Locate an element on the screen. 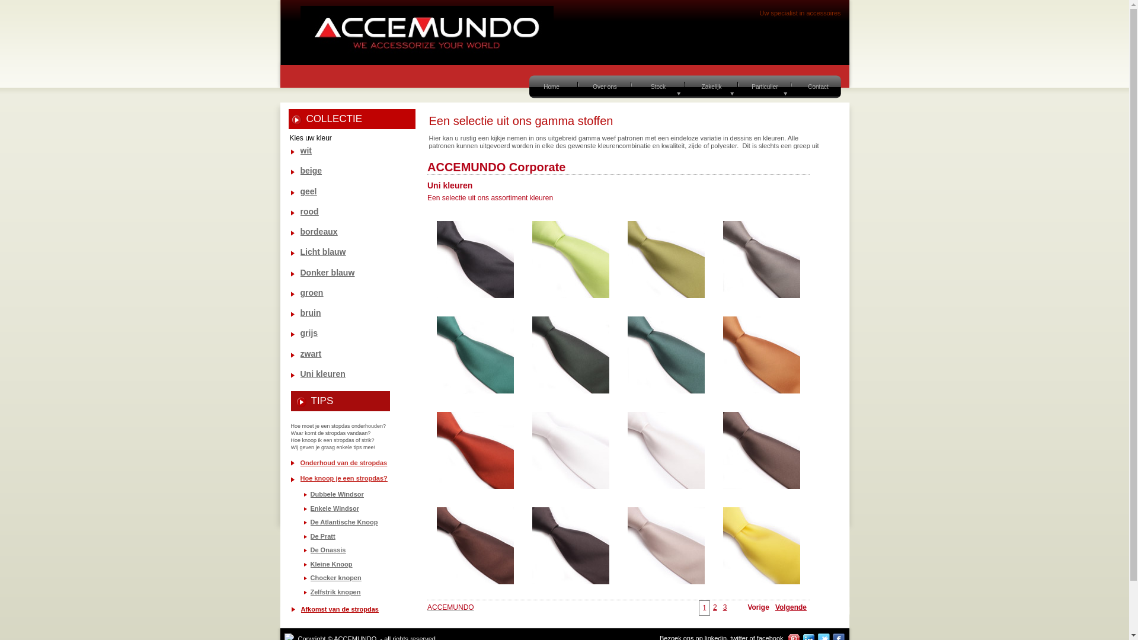  Particulier is located at coordinates (765, 87).